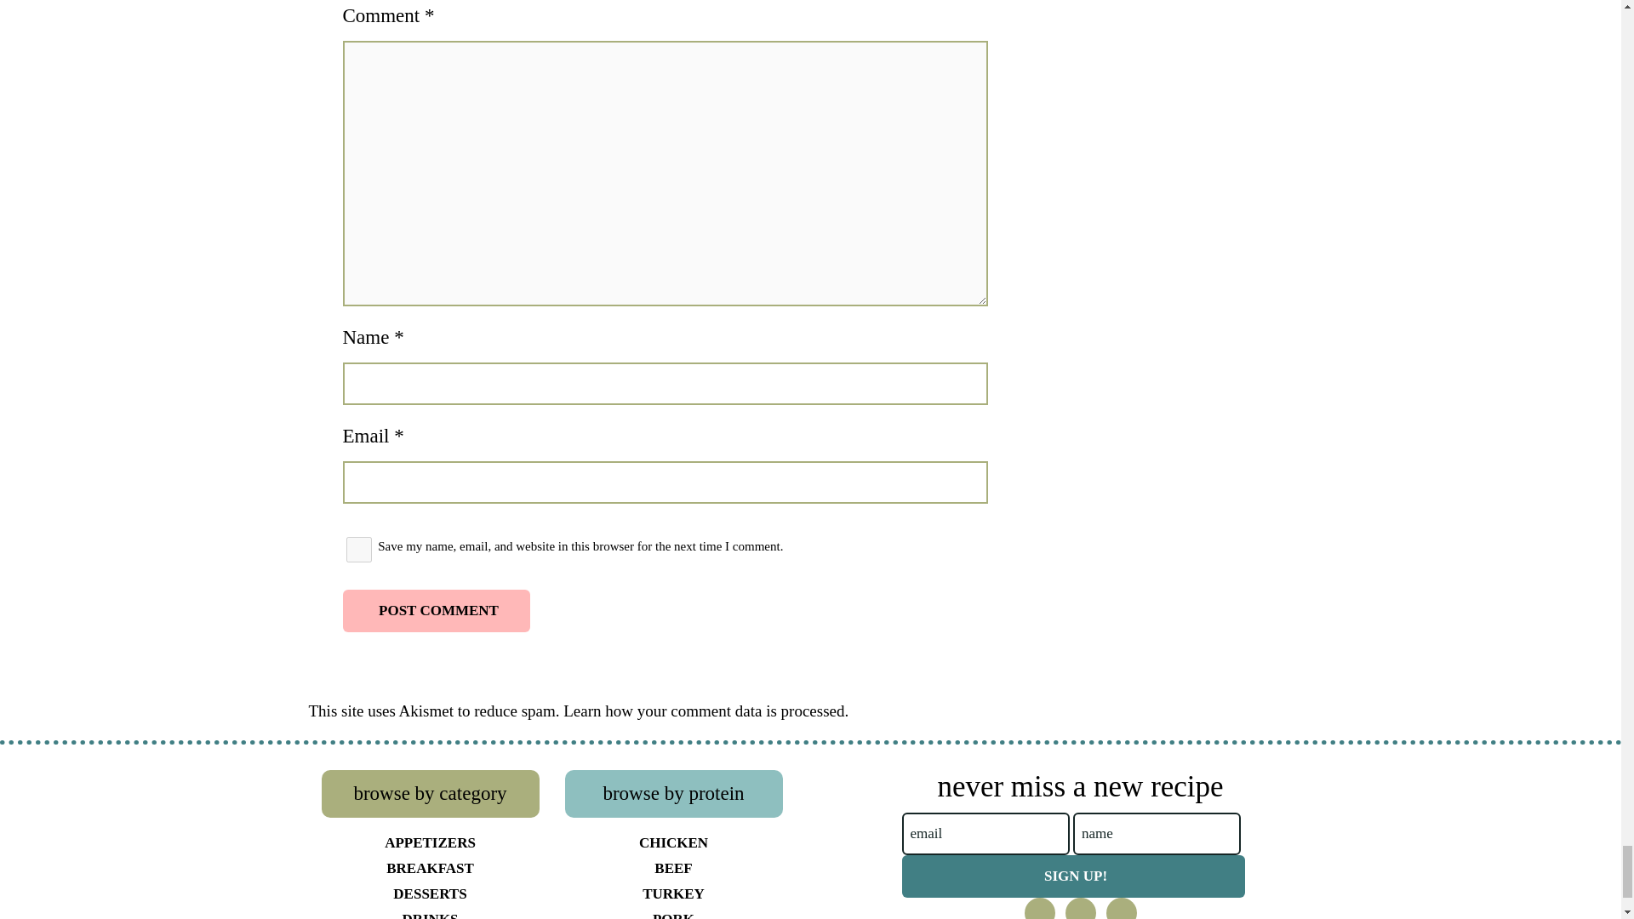 This screenshot has width=1634, height=919. I want to click on sign up!, so click(1073, 876).